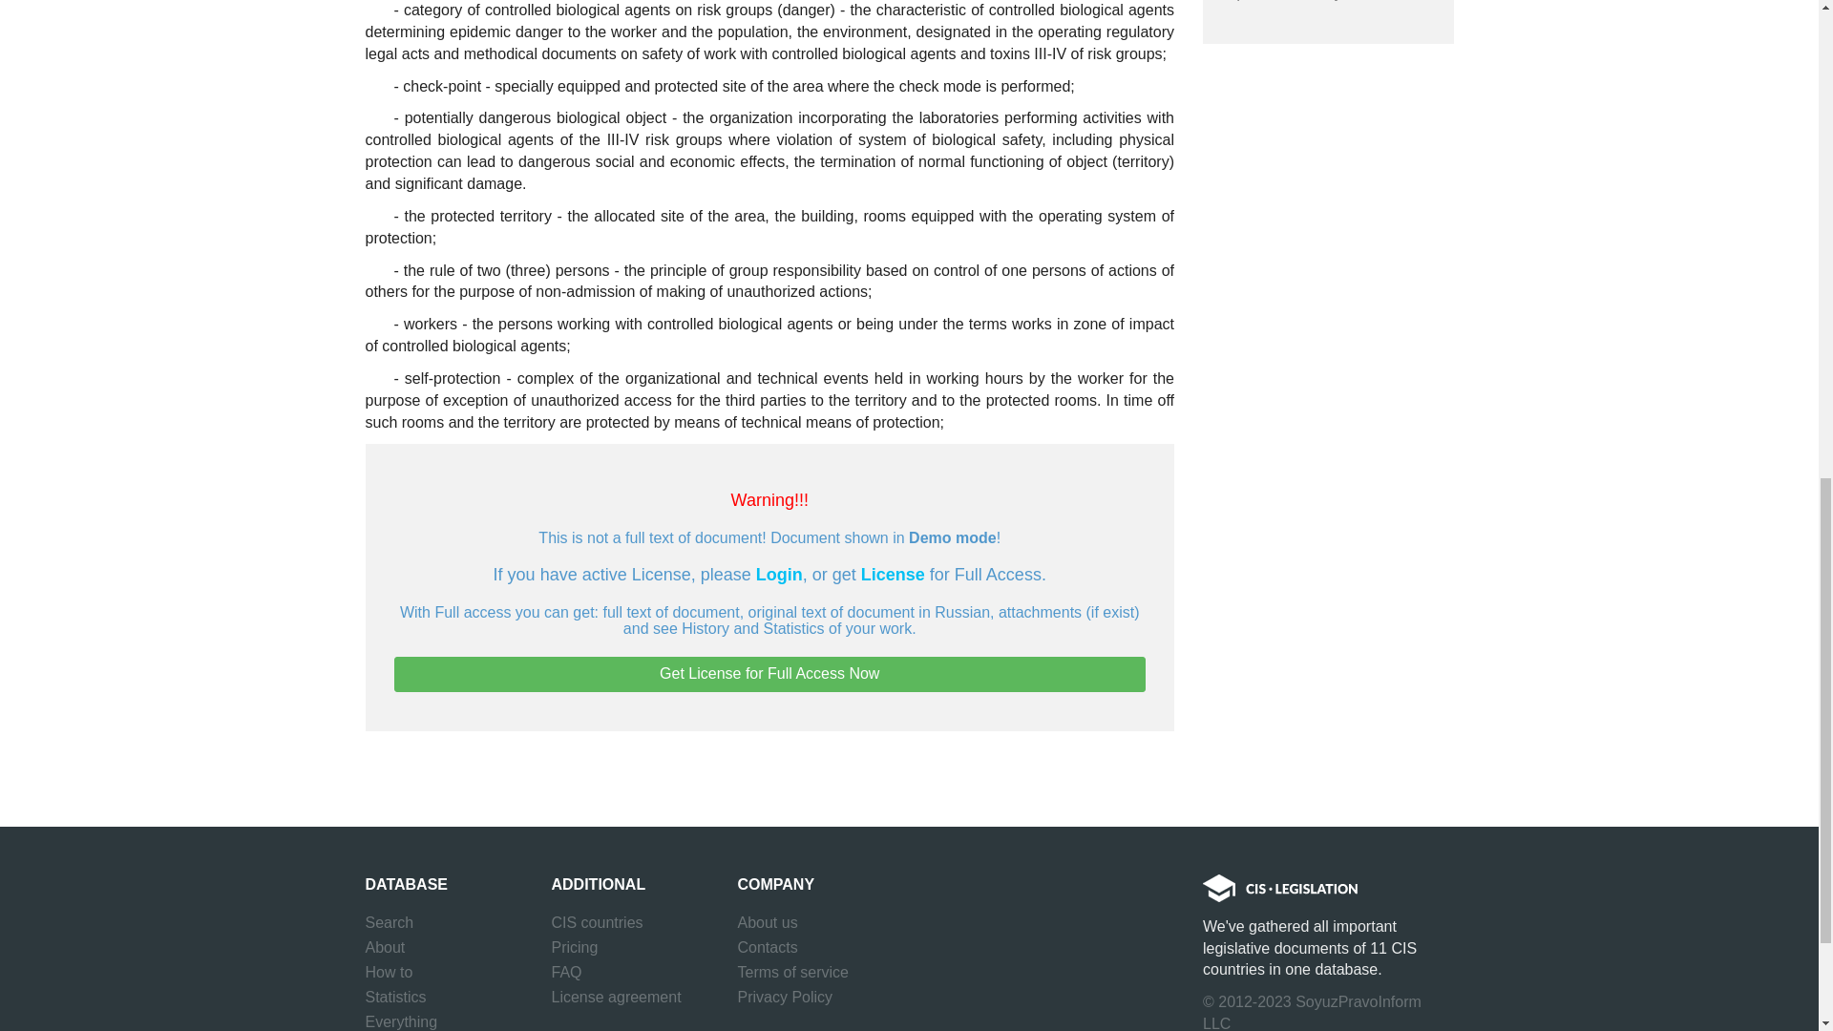 This screenshot has height=1031, width=1833. I want to click on About, so click(385, 947).